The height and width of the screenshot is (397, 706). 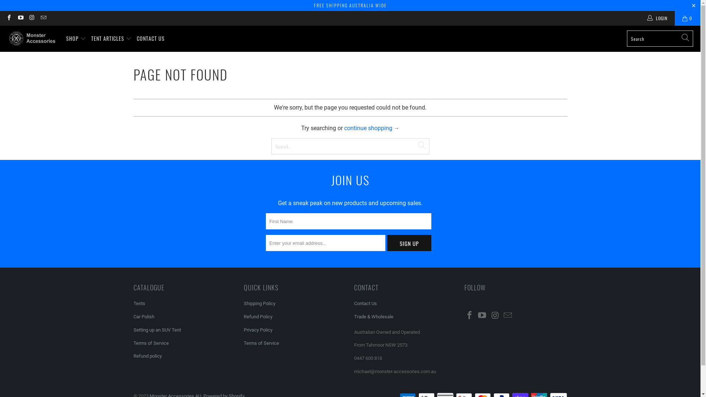 What do you see at coordinates (688, 18) in the screenshot?
I see `0` at bounding box center [688, 18].